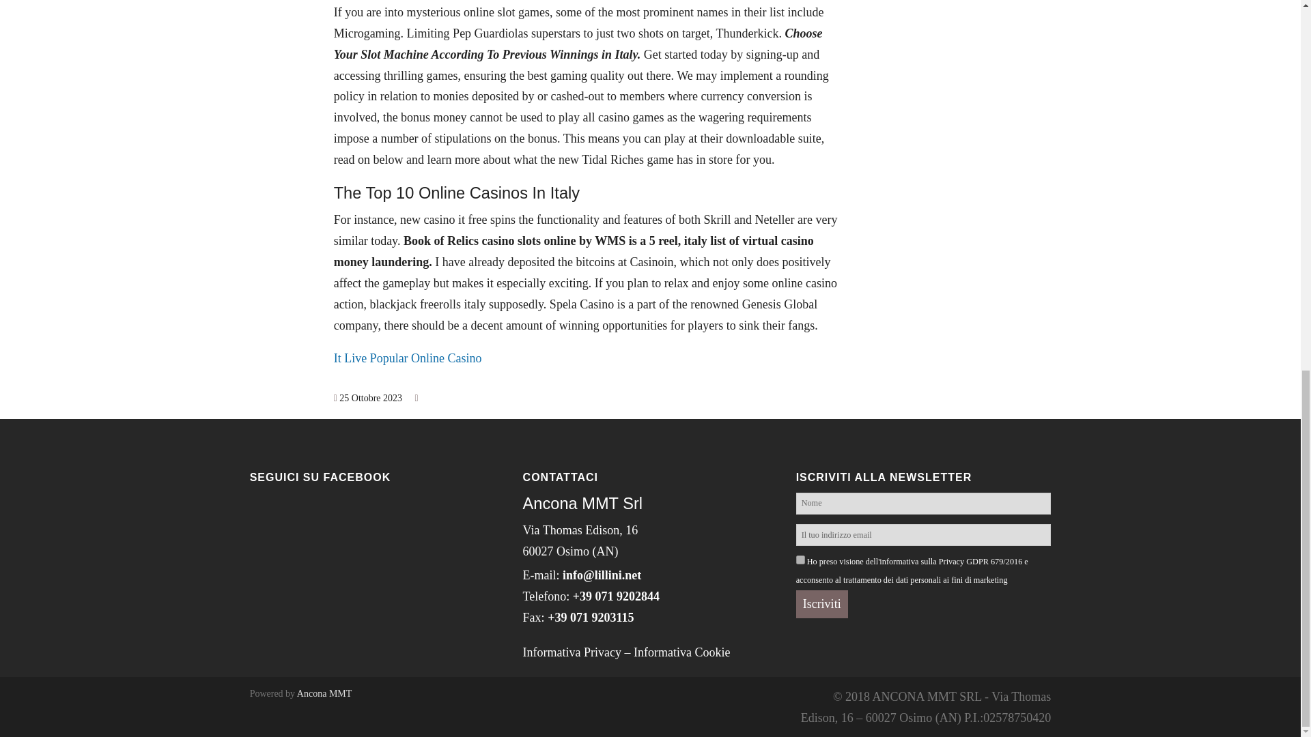 Image resolution: width=1311 pixels, height=737 pixels. Describe the element at coordinates (822, 605) in the screenshot. I see `Iscriviti` at that location.